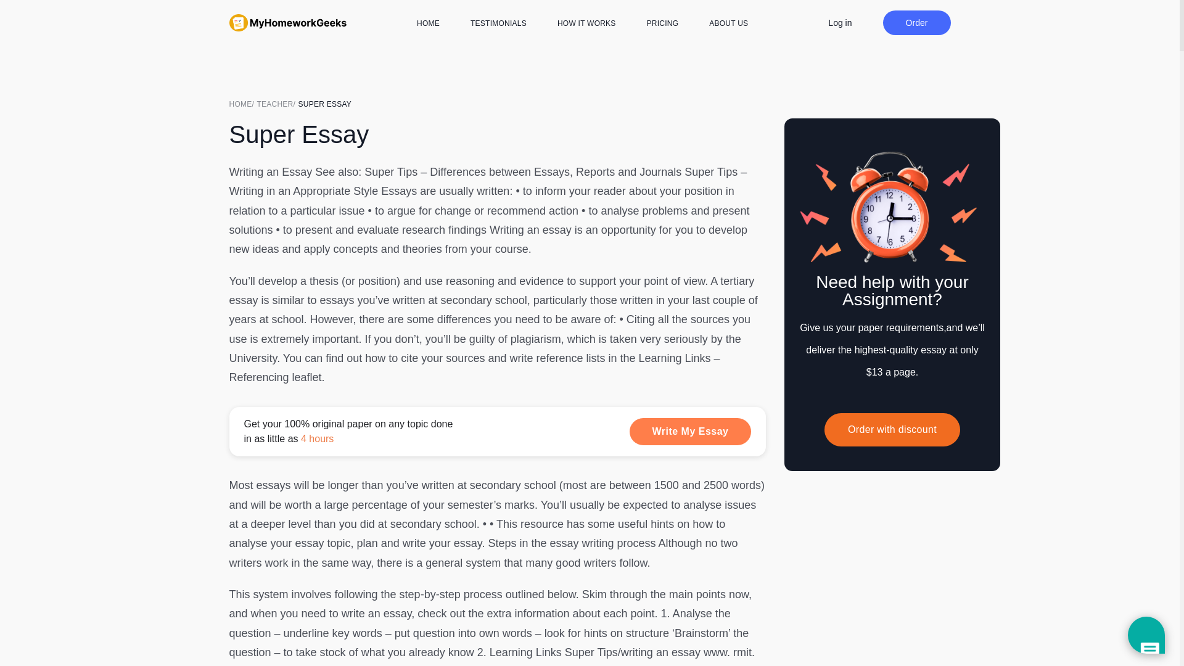 The image size is (1184, 666). What do you see at coordinates (916, 23) in the screenshot?
I see `Order` at bounding box center [916, 23].